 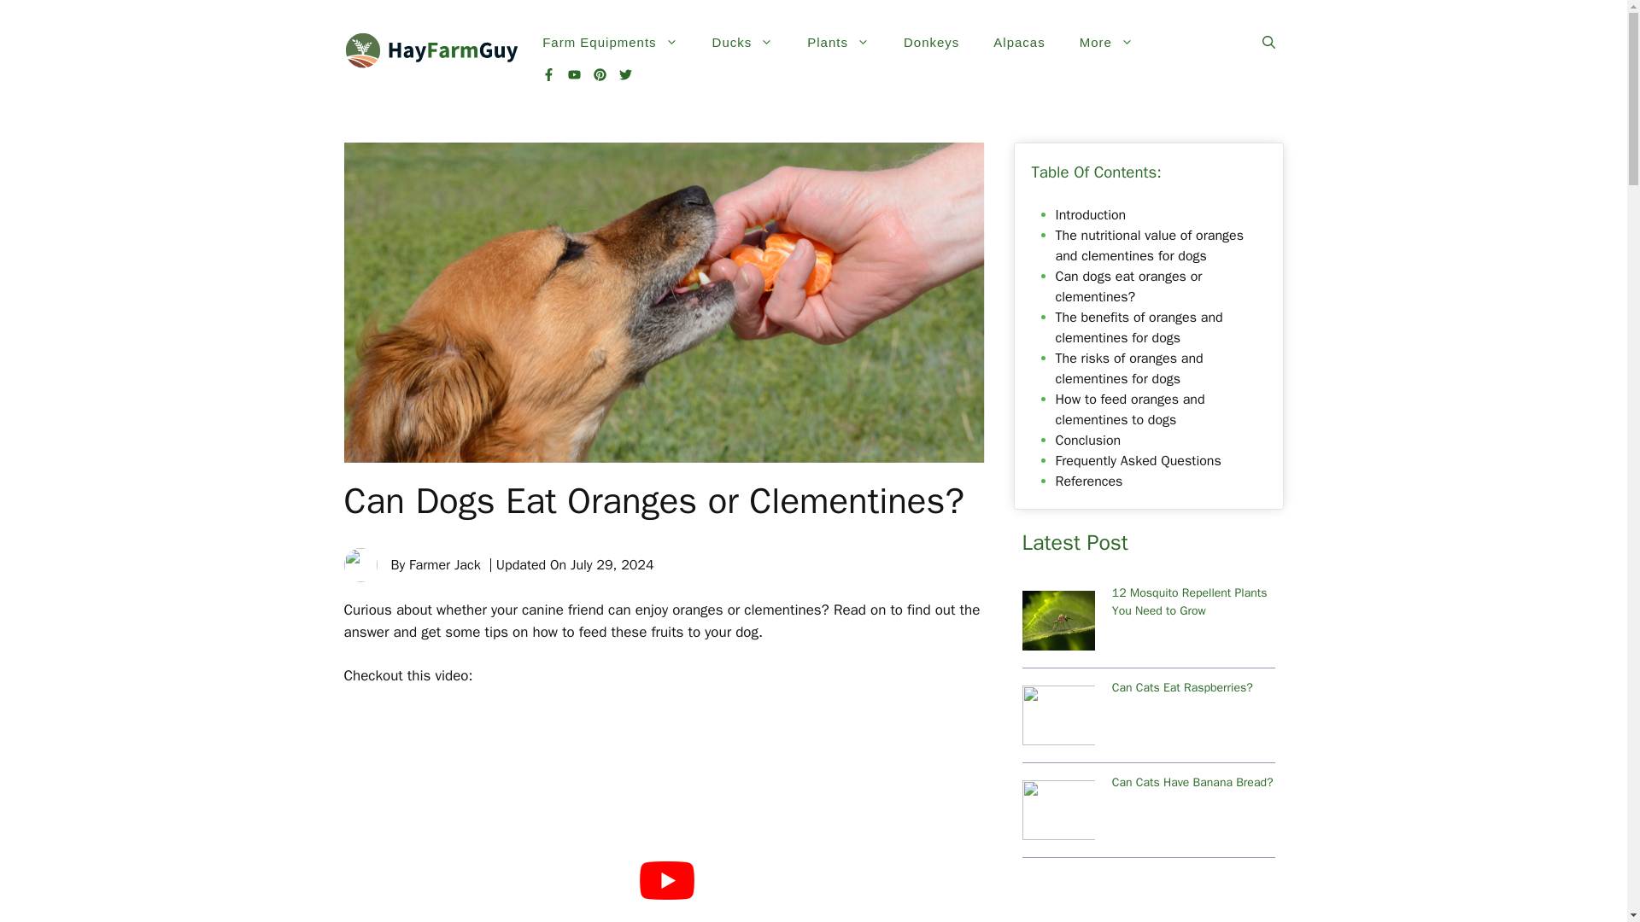 What do you see at coordinates (839, 43) in the screenshot?
I see `Plants` at bounding box center [839, 43].